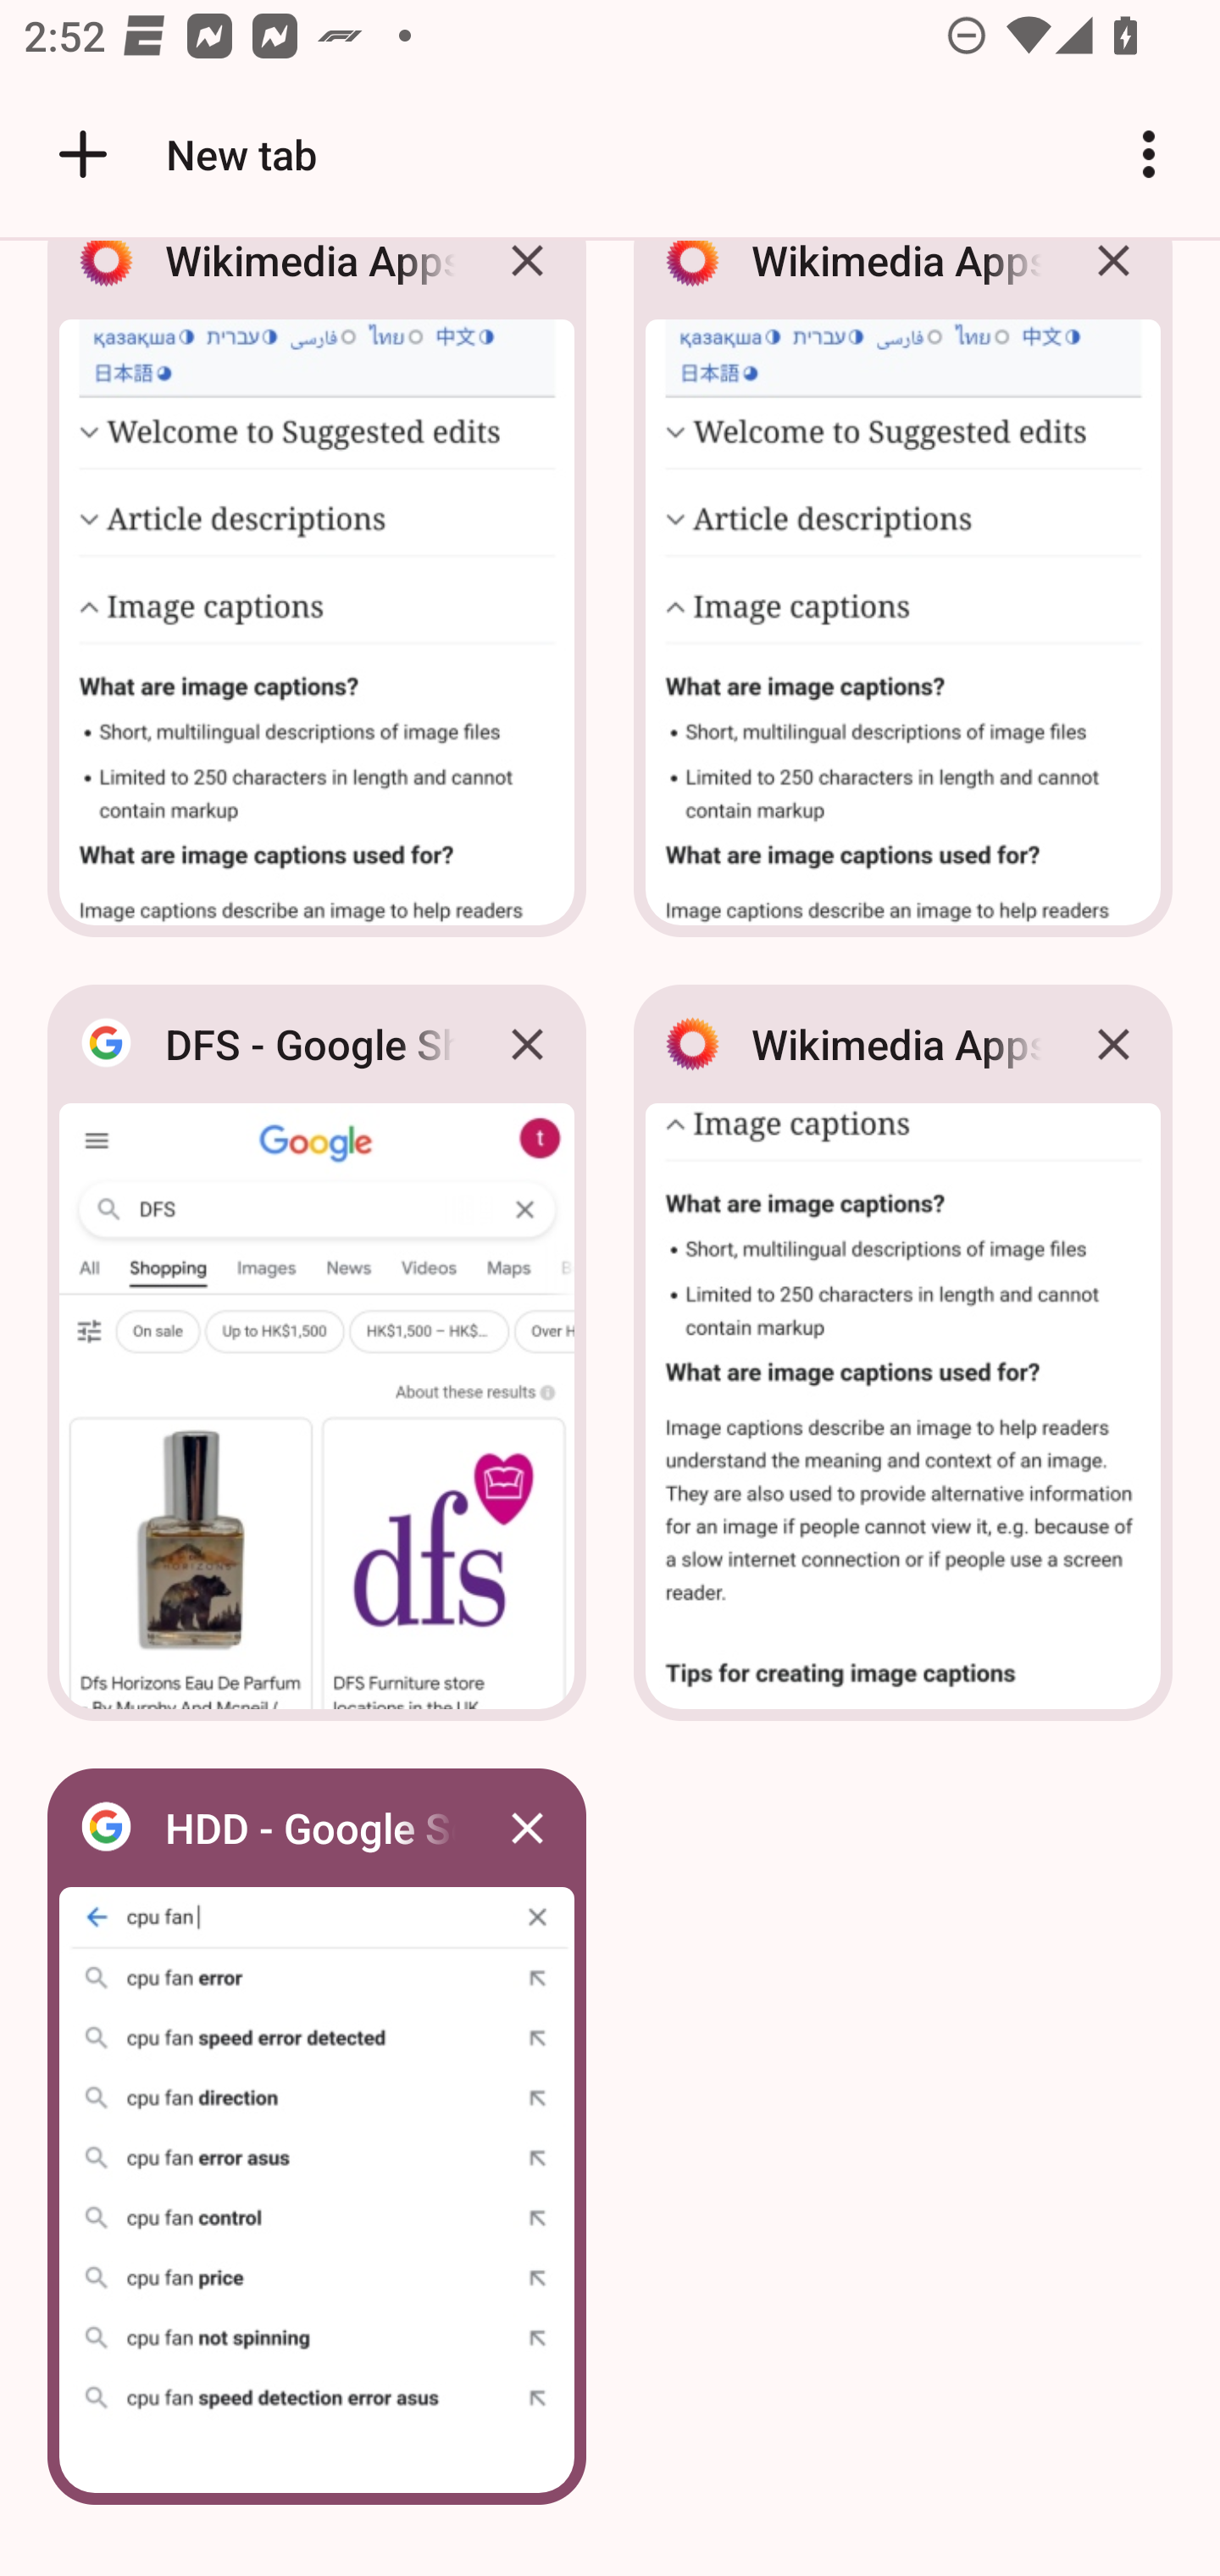 The image size is (1220, 2576). Describe the element at coordinates (182, 154) in the screenshot. I see `New tab` at that location.